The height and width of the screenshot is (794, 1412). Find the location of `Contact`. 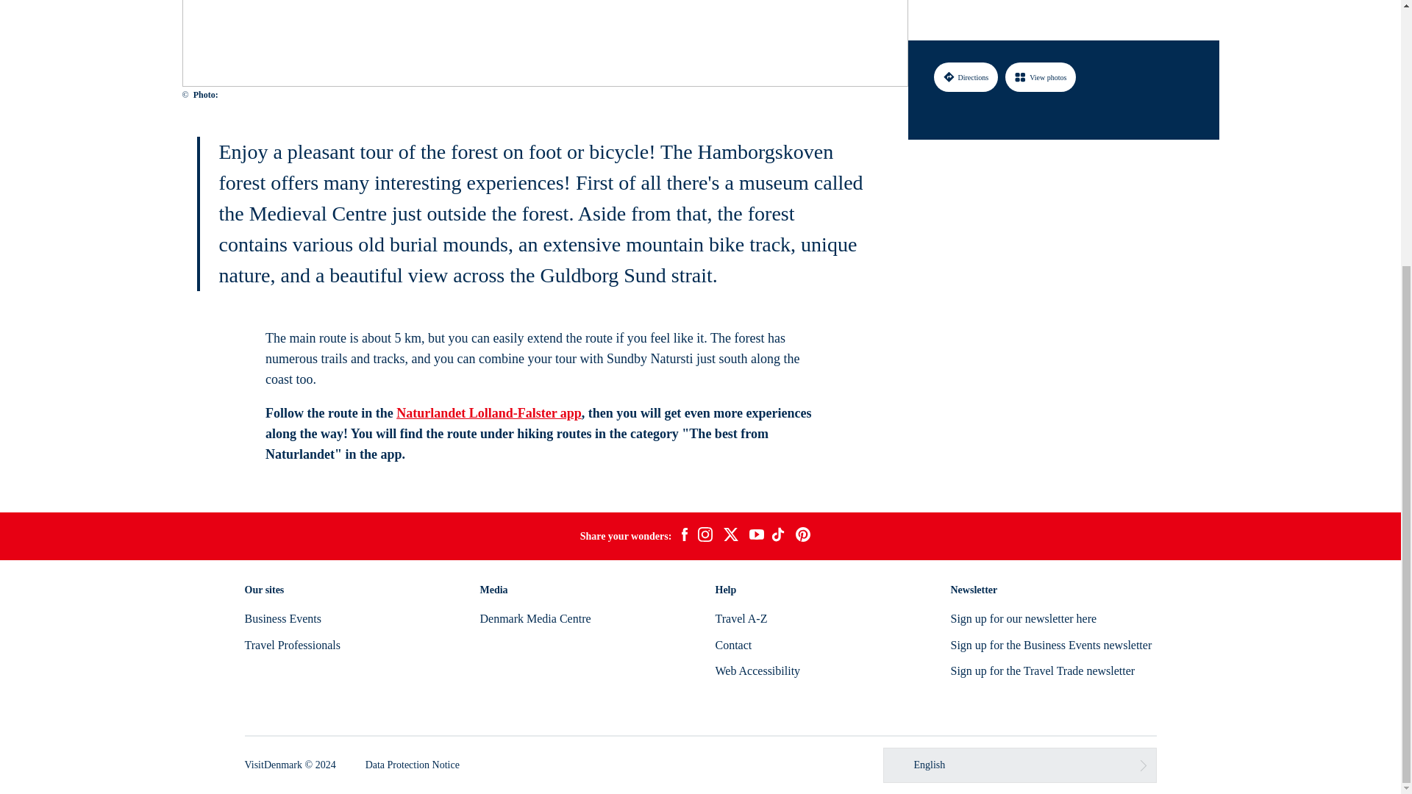

Contact is located at coordinates (732, 645).